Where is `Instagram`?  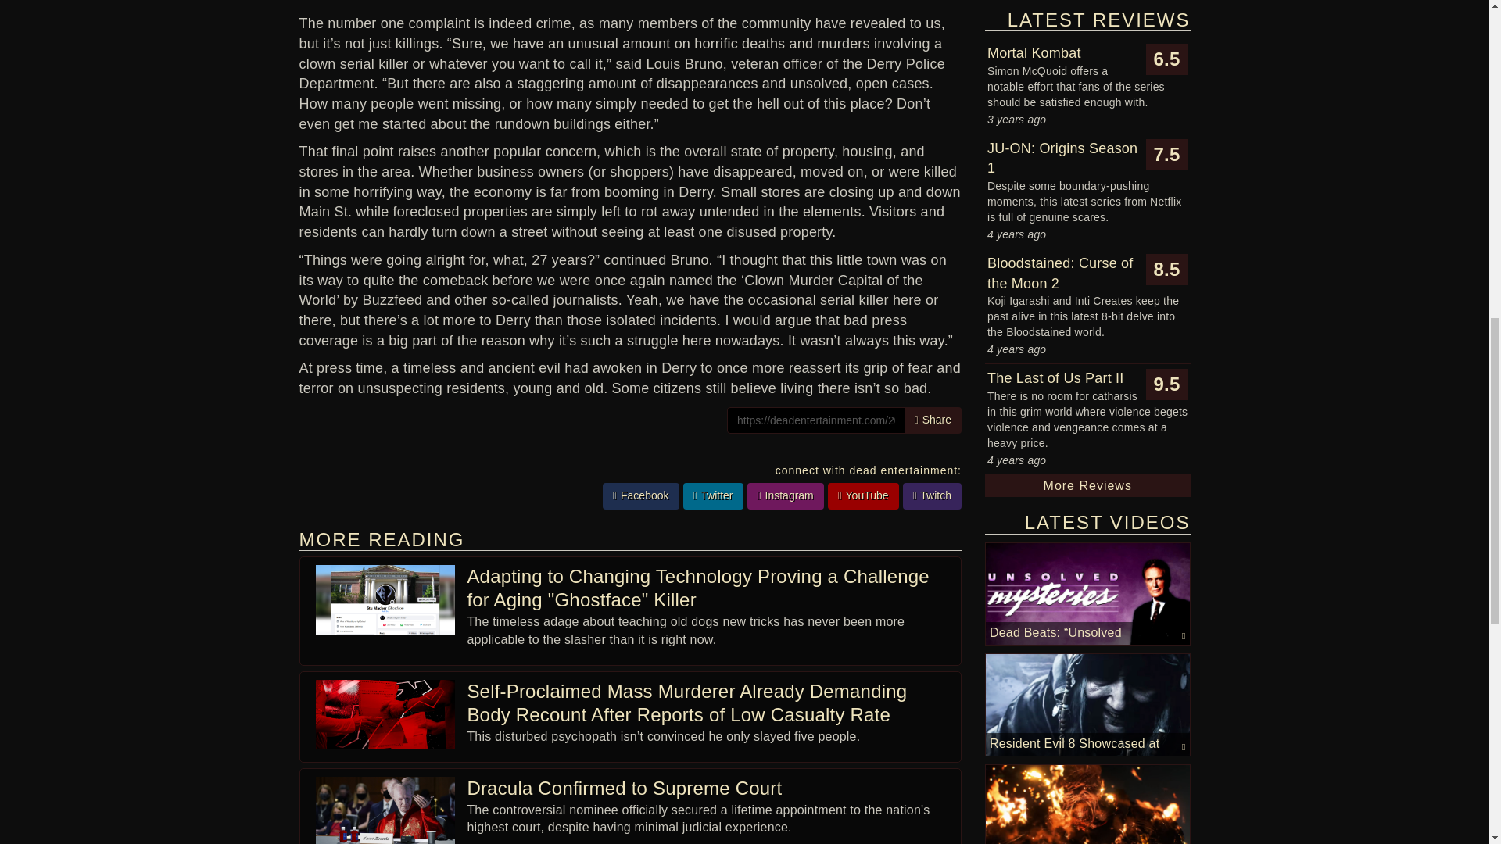
Instagram is located at coordinates (786, 495).